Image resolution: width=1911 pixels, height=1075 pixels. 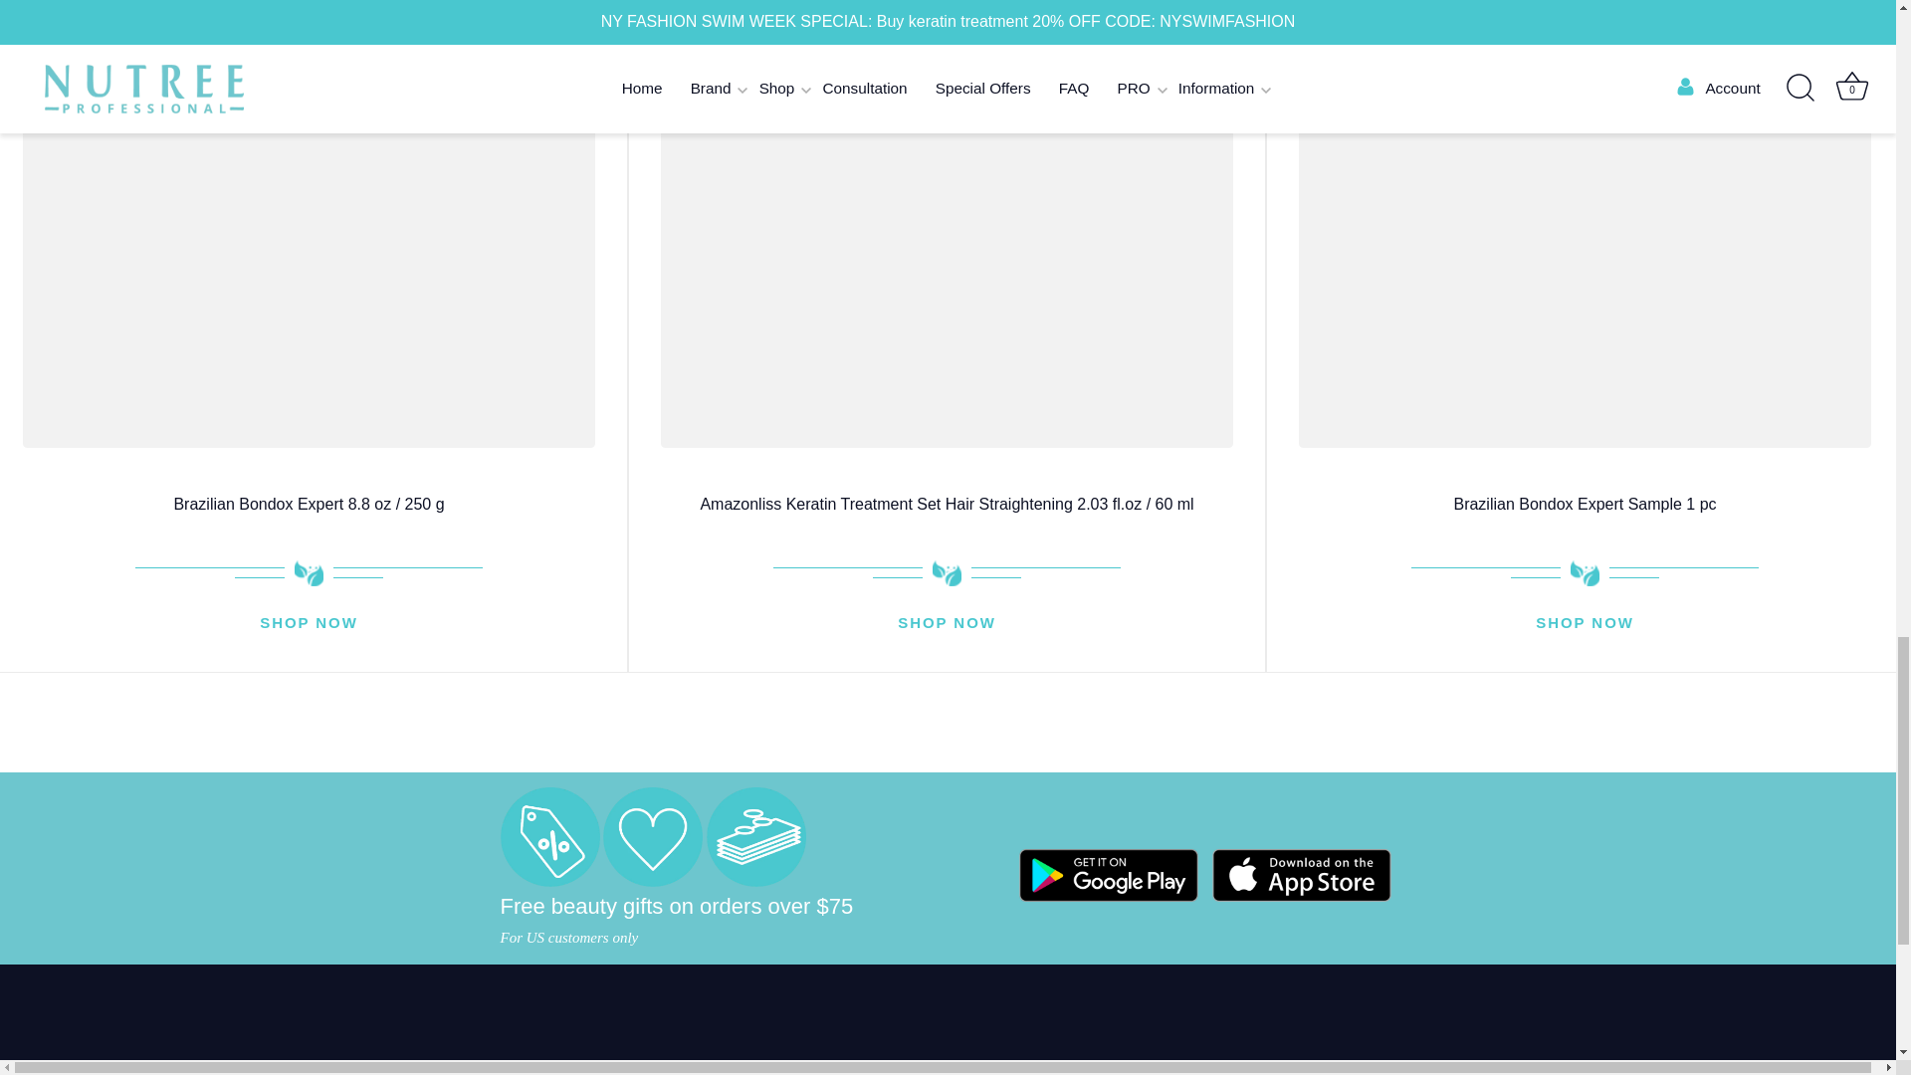 What do you see at coordinates (947, 623) in the screenshot?
I see `Shop Now` at bounding box center [947, 623].